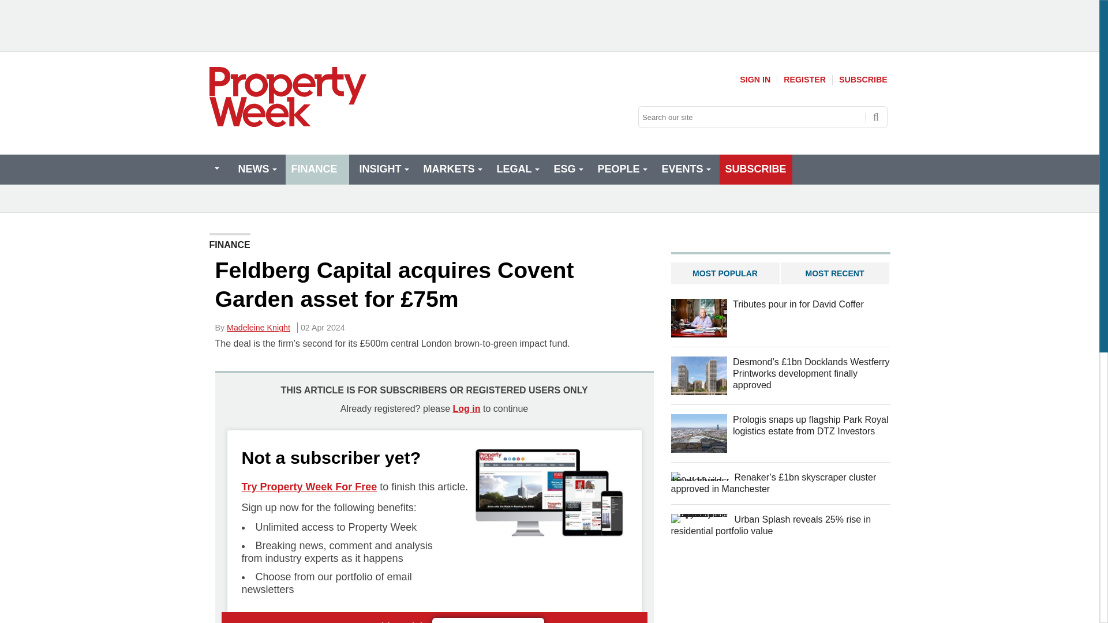 This screenshot has width=1108, height=623. Describe the element at coordinates (216, 168) in the screenshot. I see `HOME` at that location.